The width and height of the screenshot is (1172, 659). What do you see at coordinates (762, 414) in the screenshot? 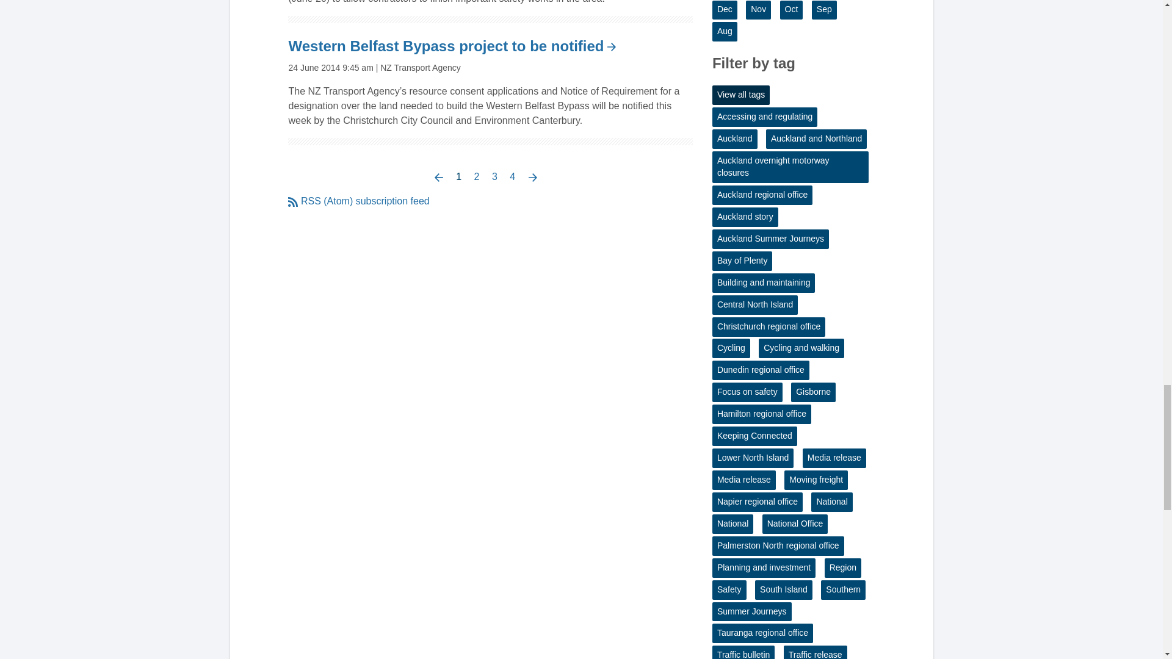
I see `View items tagged Hamilton regional office` at bounding box center [762, 414].